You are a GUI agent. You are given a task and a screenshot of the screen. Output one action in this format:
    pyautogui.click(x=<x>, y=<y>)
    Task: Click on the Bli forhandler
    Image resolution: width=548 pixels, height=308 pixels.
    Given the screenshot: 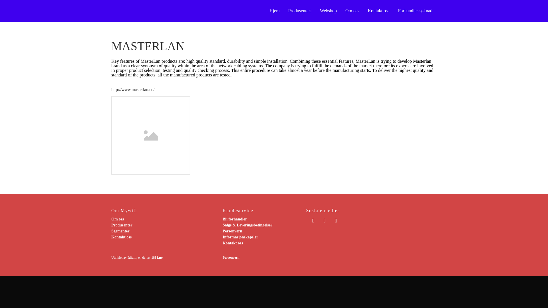 What is the action you would take?
    pyautogui.click(x=235, y=219)
    